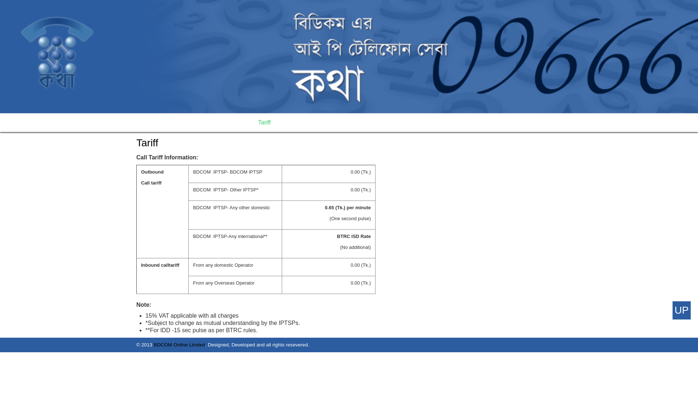  I want to click on Photo Gallery, so click(358, 122).